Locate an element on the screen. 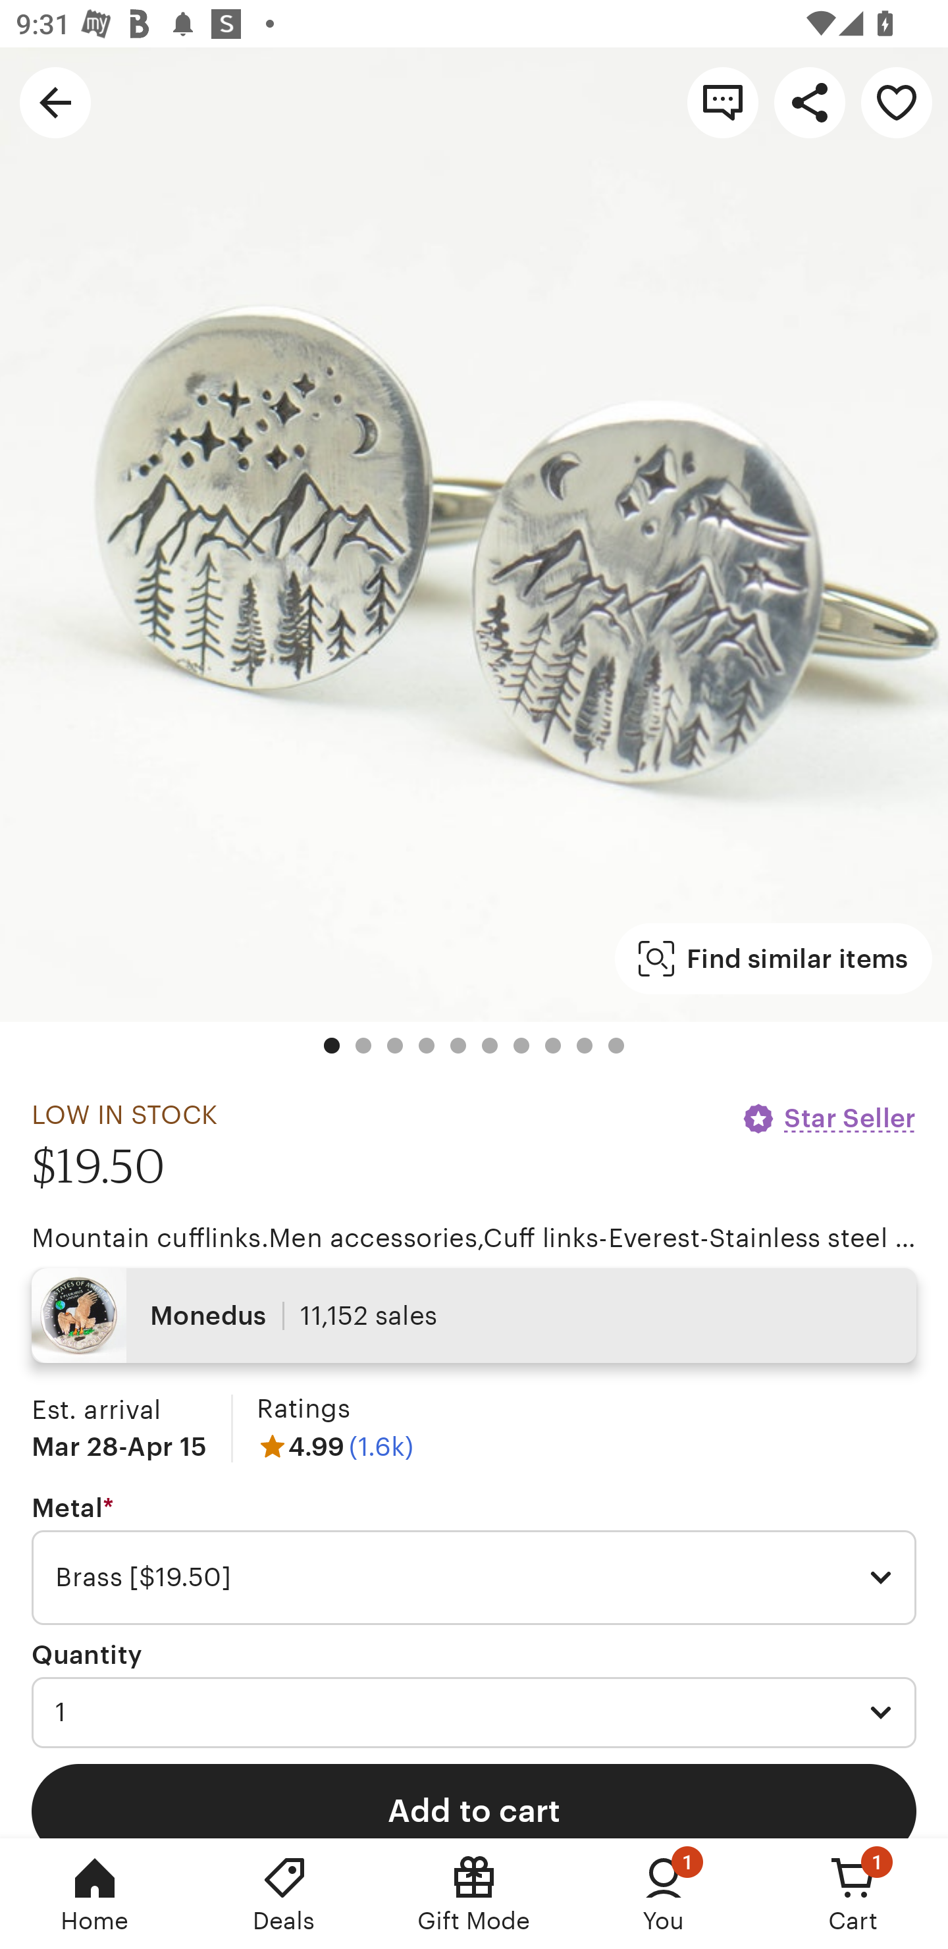 The image size is (948, 1949). Ratings is located at coordinates (303, 1409).